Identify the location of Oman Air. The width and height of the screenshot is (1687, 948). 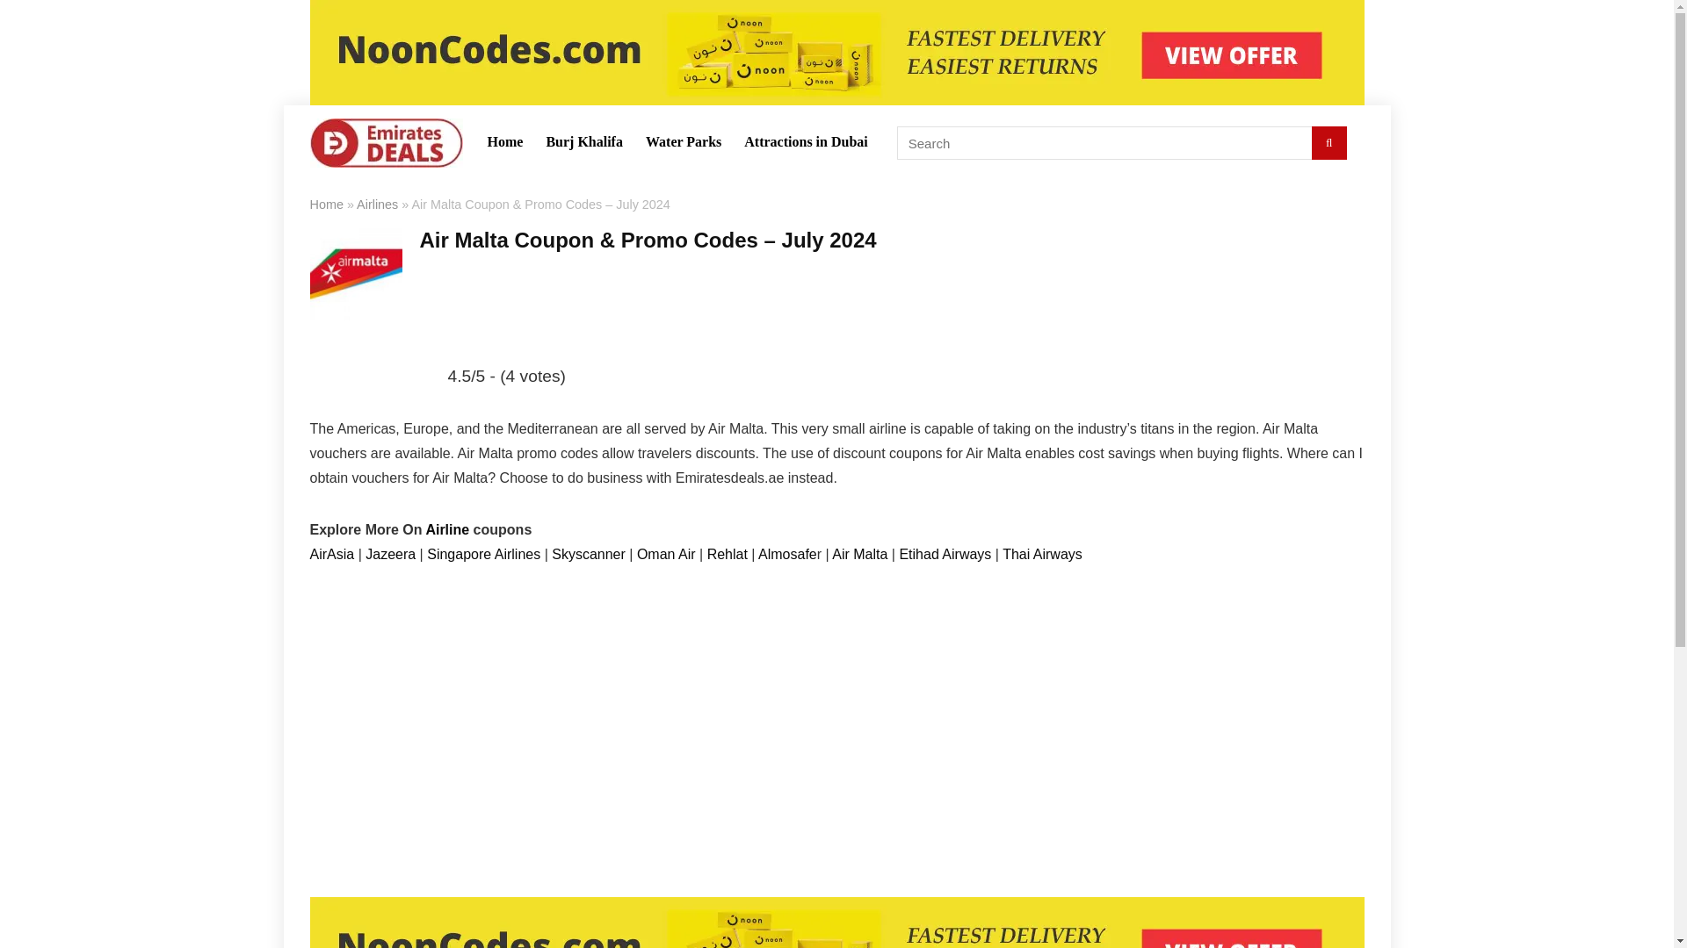
(668, 555).